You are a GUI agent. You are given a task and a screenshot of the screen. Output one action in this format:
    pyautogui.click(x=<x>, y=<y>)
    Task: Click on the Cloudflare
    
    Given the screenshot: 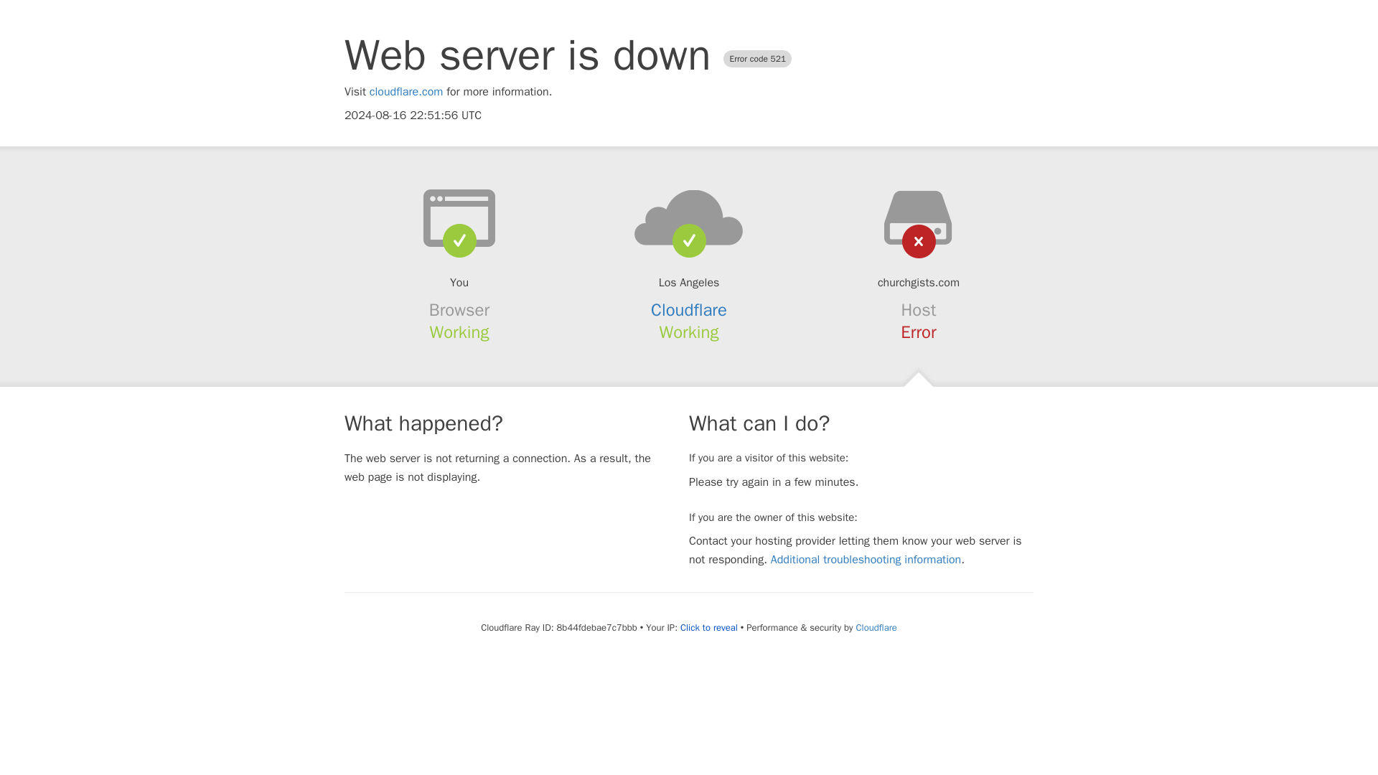 What is the action you would take?
    pyautogui.click(x=689, y=310)
    